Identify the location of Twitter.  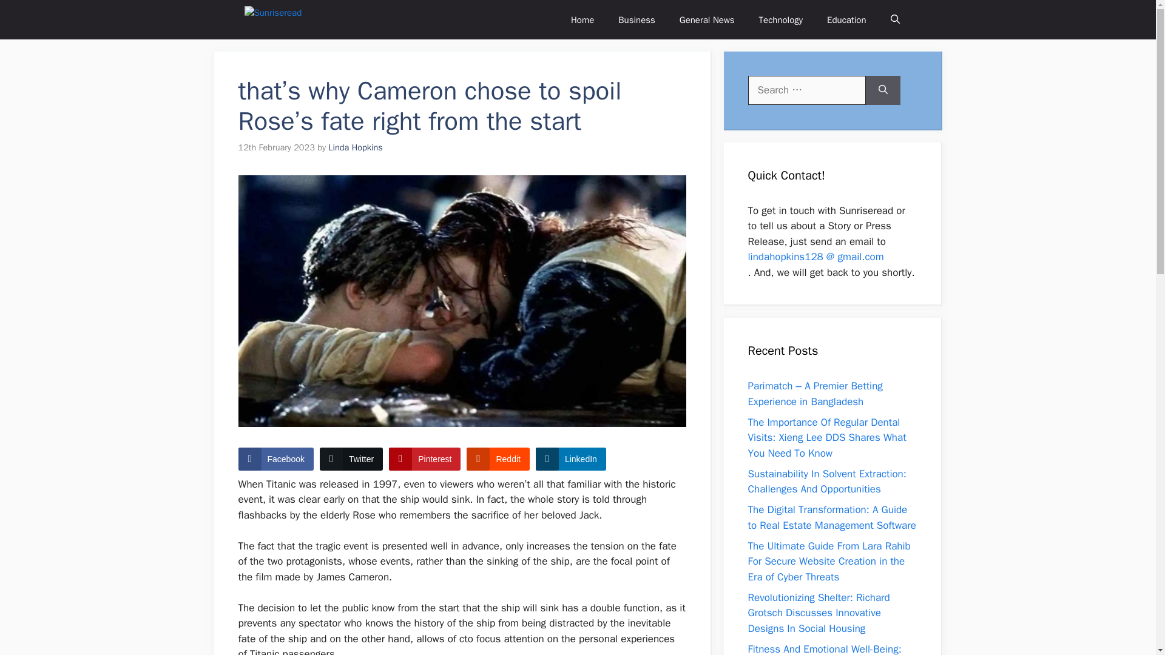
(351, 458).